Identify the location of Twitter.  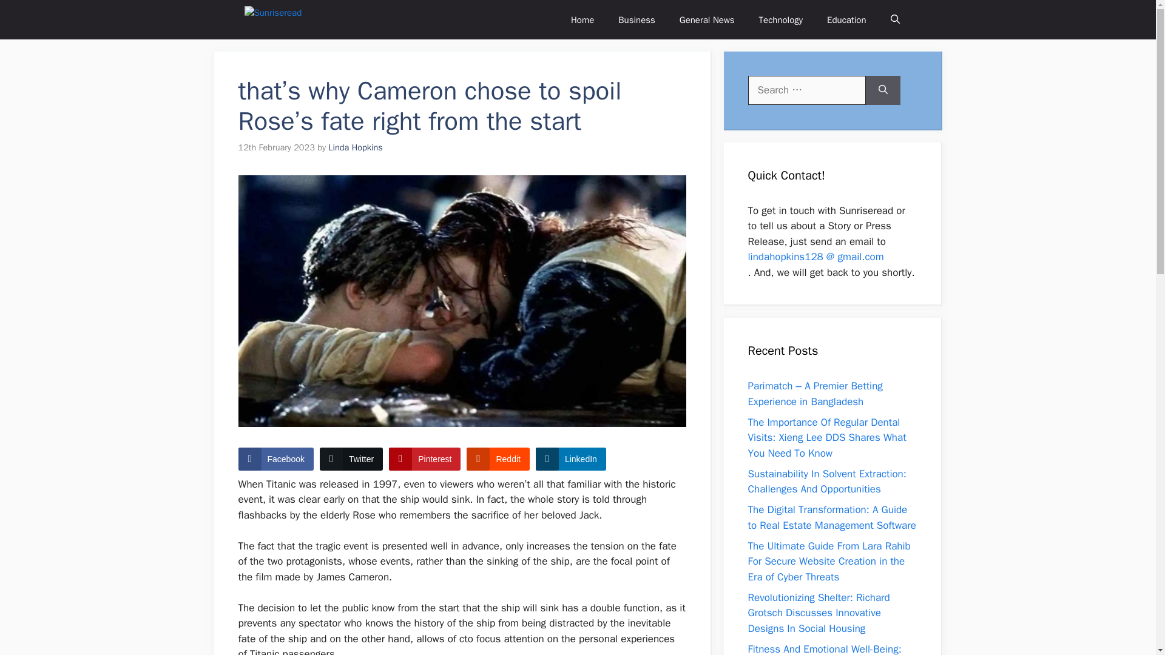
(351, 458).